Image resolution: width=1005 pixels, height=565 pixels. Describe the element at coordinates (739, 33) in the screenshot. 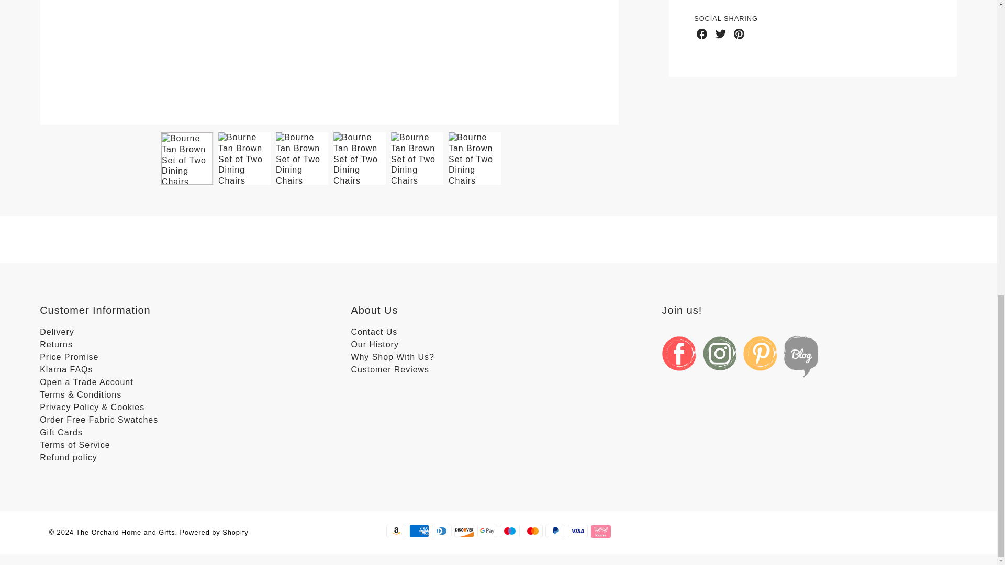

I see `Pin on Pinterest` at that location.